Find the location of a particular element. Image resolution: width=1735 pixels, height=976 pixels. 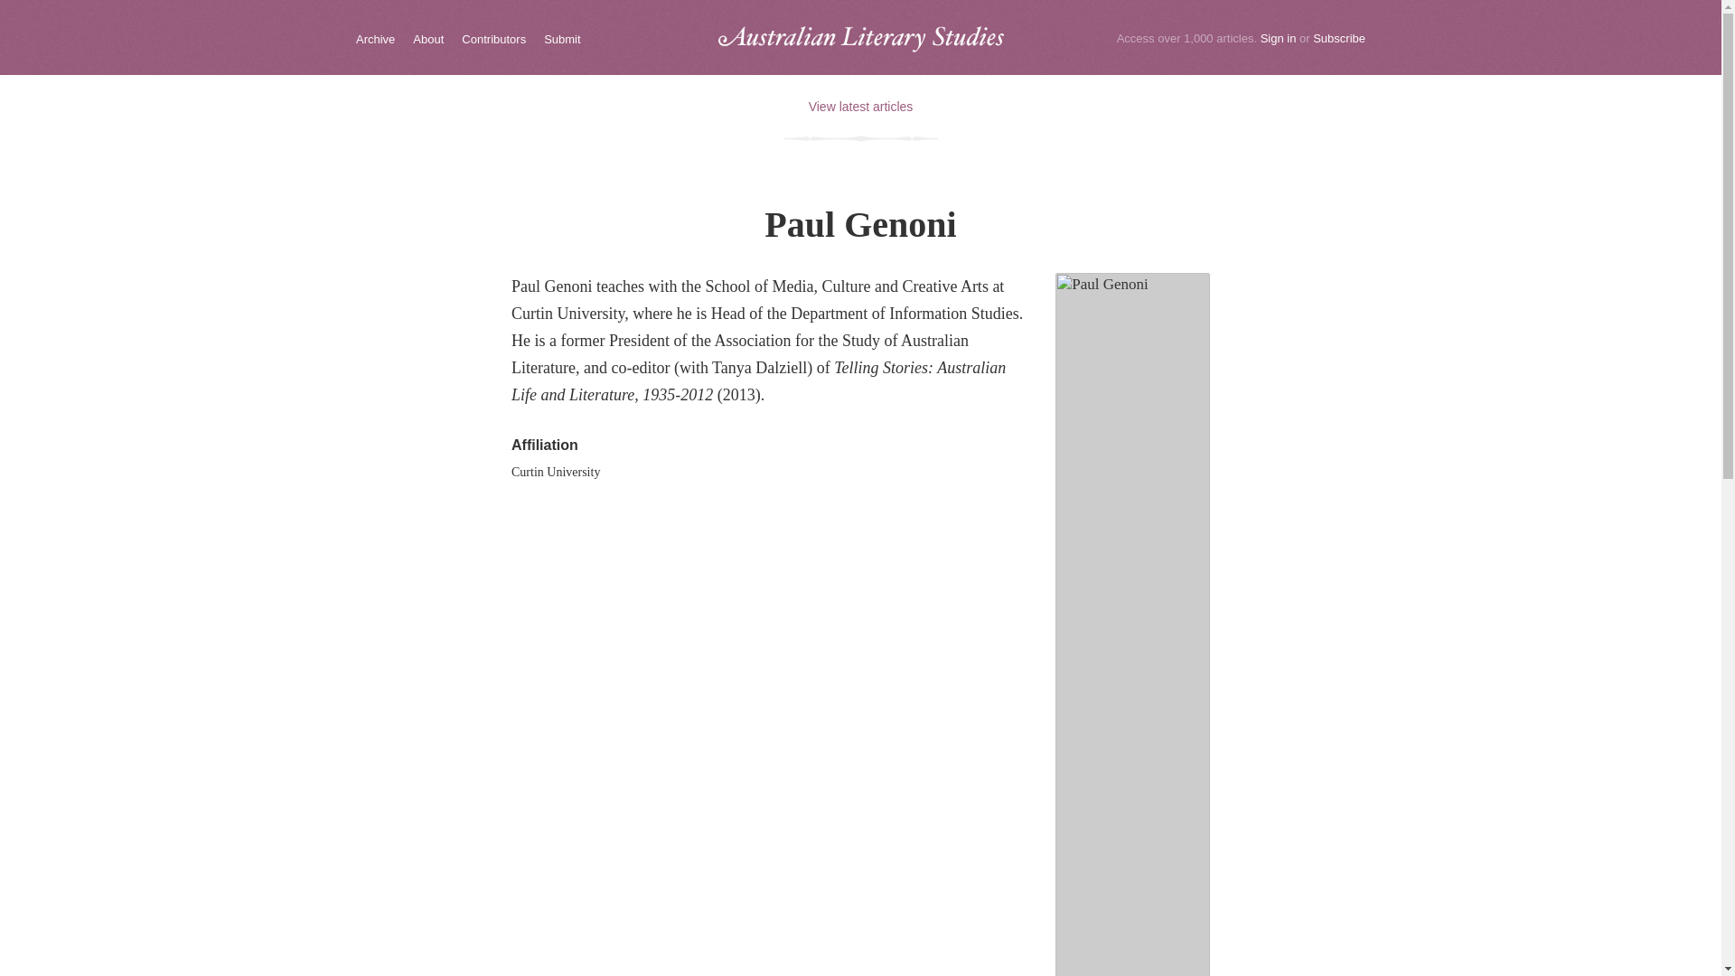

Archive is located at coordinates (375, 40).